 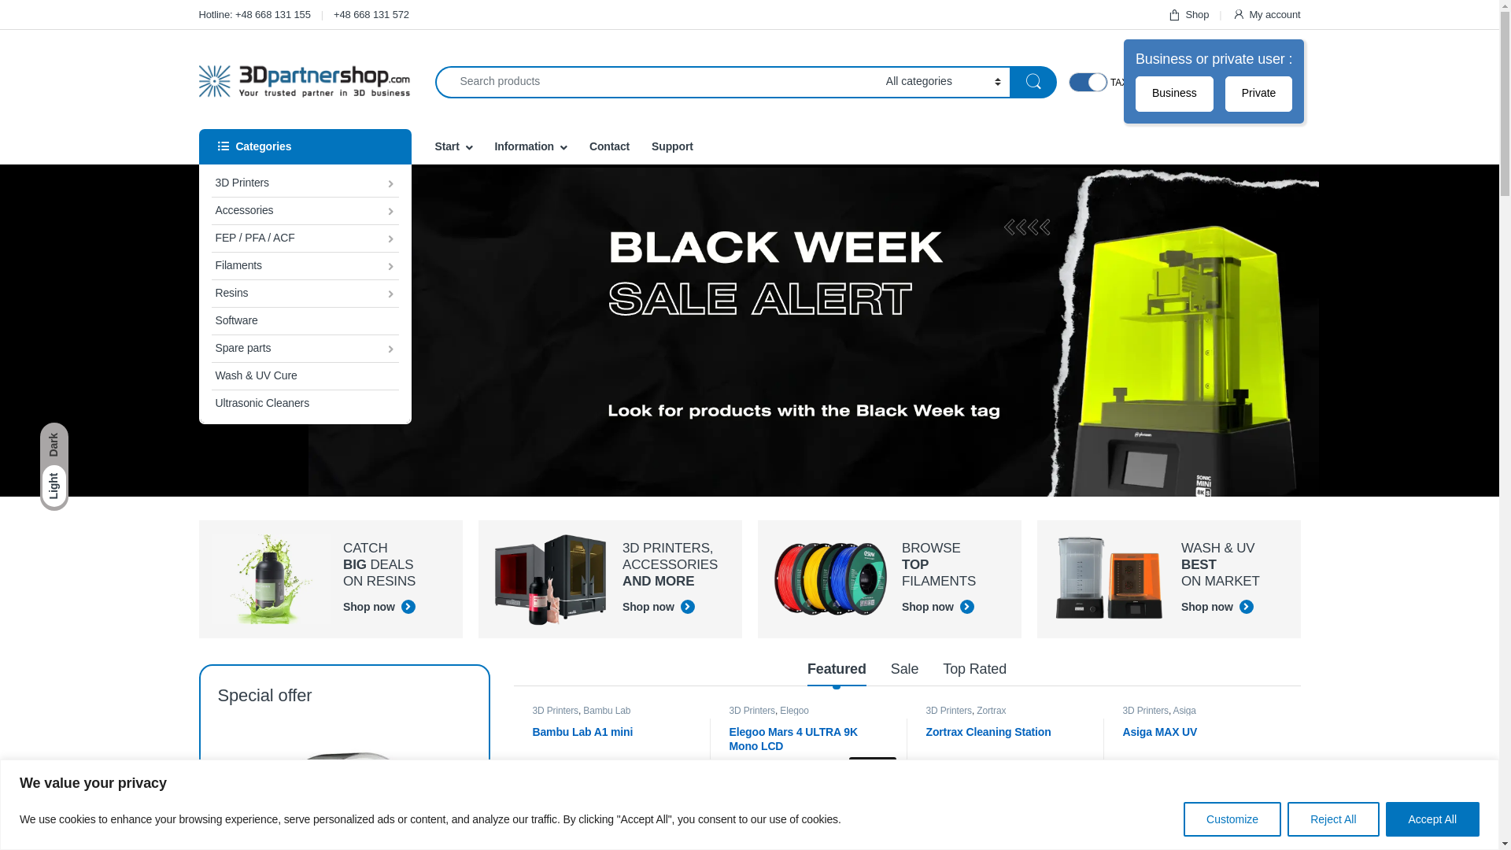 I want to click on 3D Printers, so click(x=555, y=711).